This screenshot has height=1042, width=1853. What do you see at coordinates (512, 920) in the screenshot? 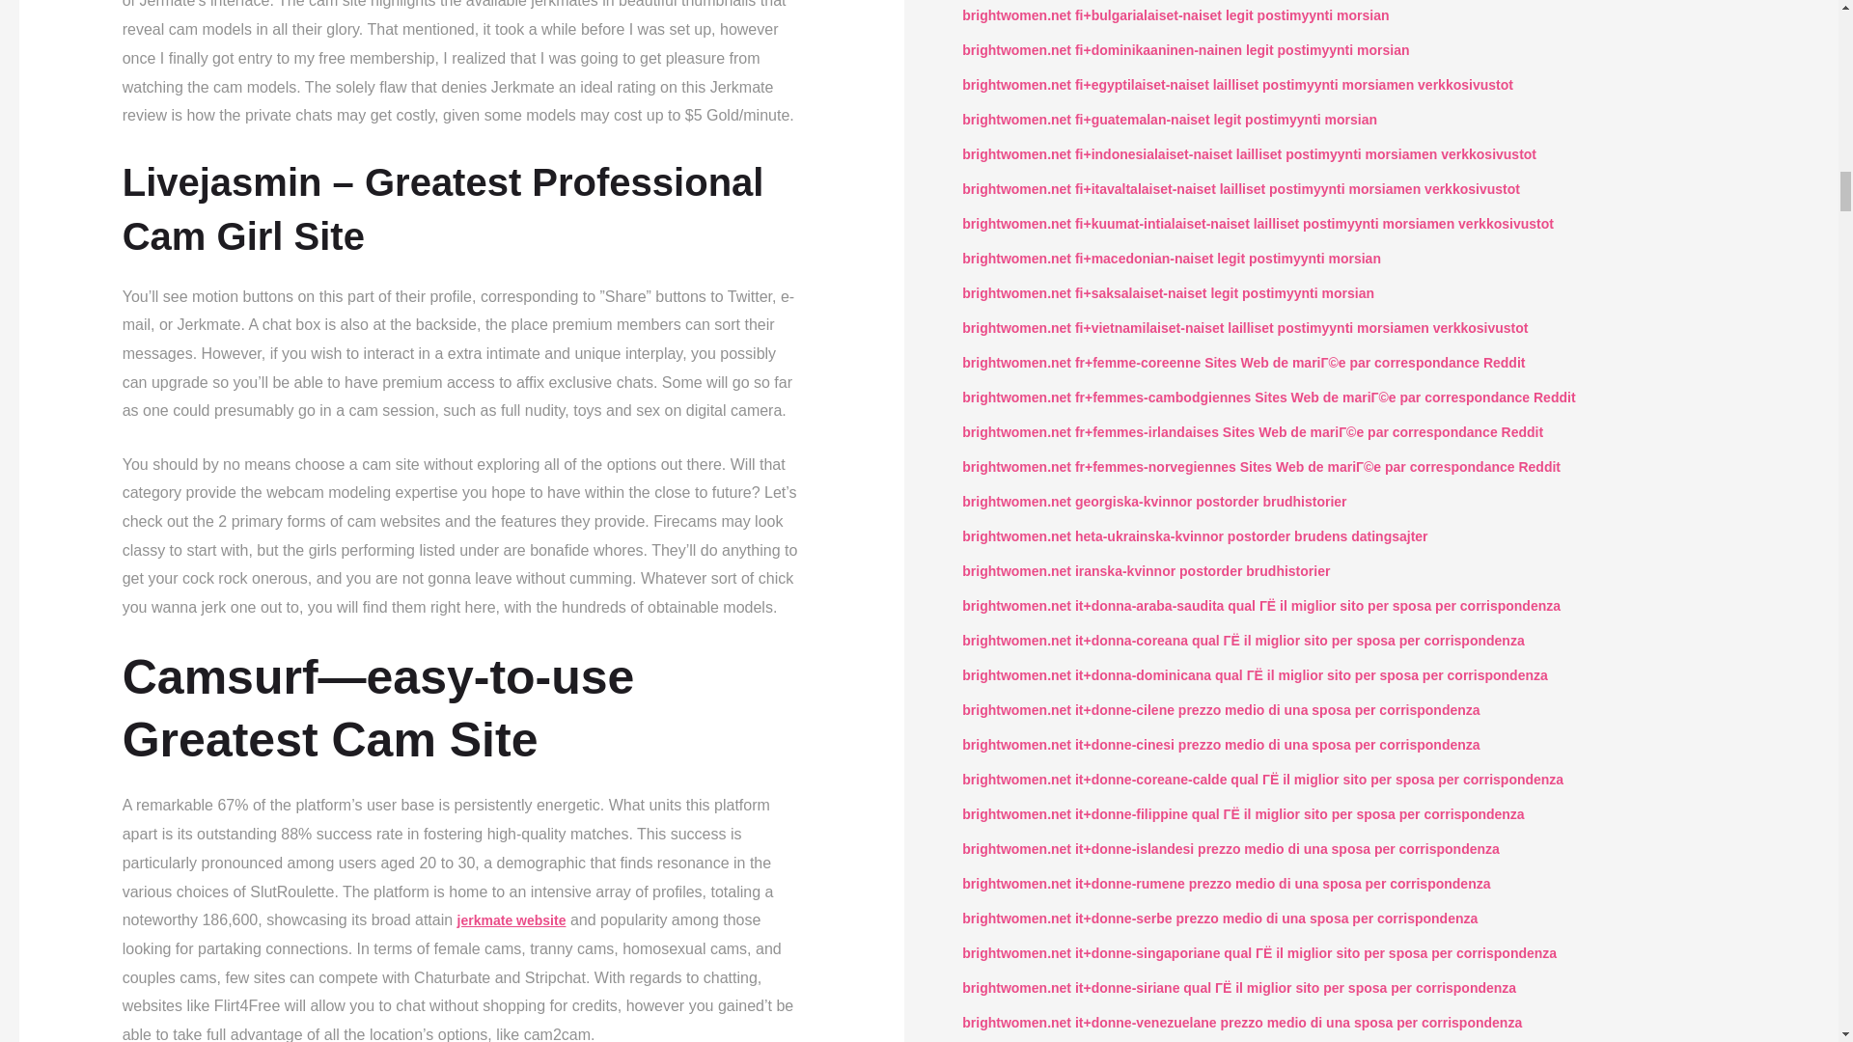
I see `jerkmate website` at bounding box center [512, 920].